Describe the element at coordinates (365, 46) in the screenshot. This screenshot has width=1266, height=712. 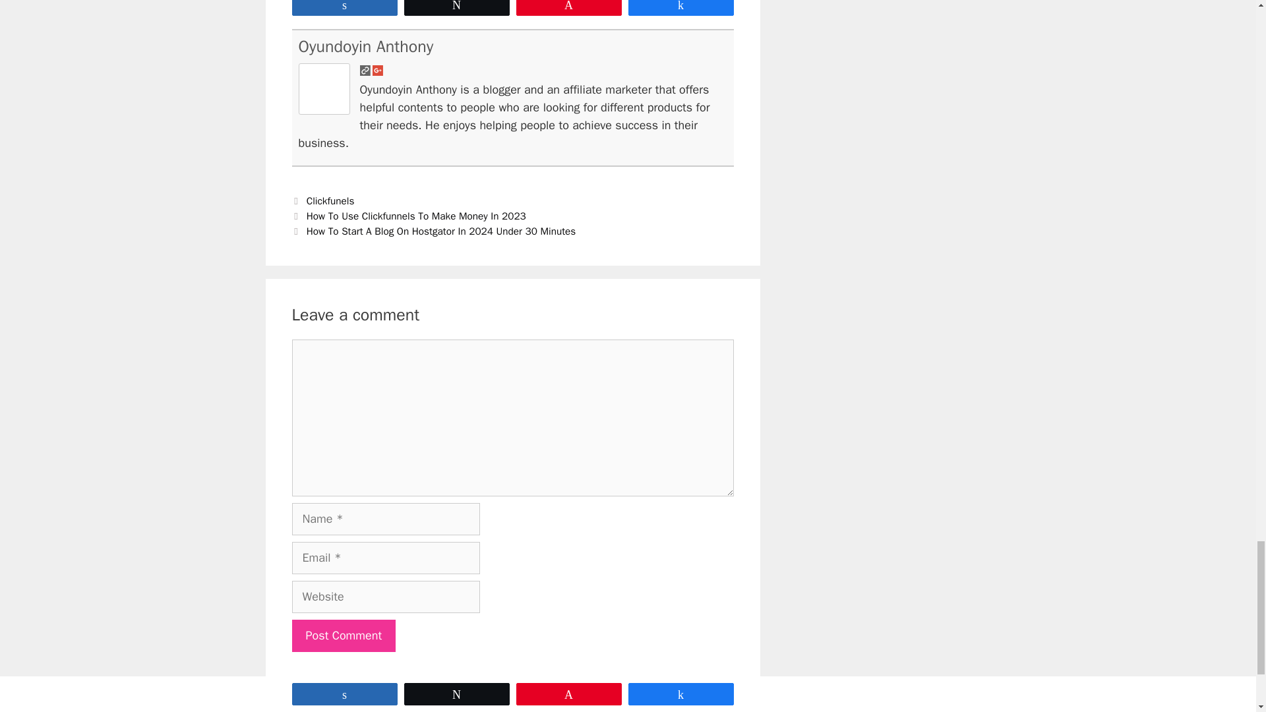
I see `All posts by Oyundoyin Anthony` at that location.